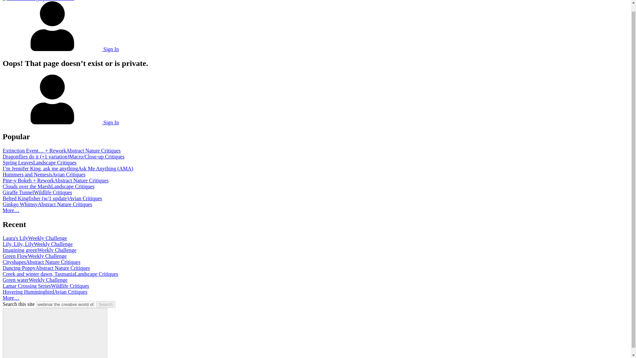  I want to click on Hummers and Nemesis, so click(27, 174).